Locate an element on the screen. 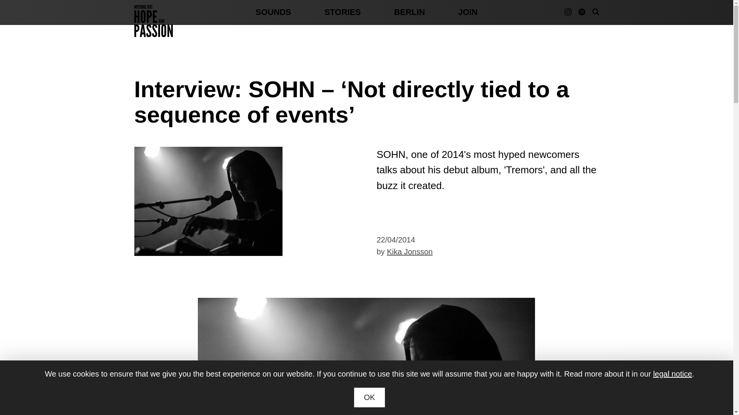 Image resolution: width=739 pixels, height=415 pixels. STORIES is located at coordinates (342, 12).